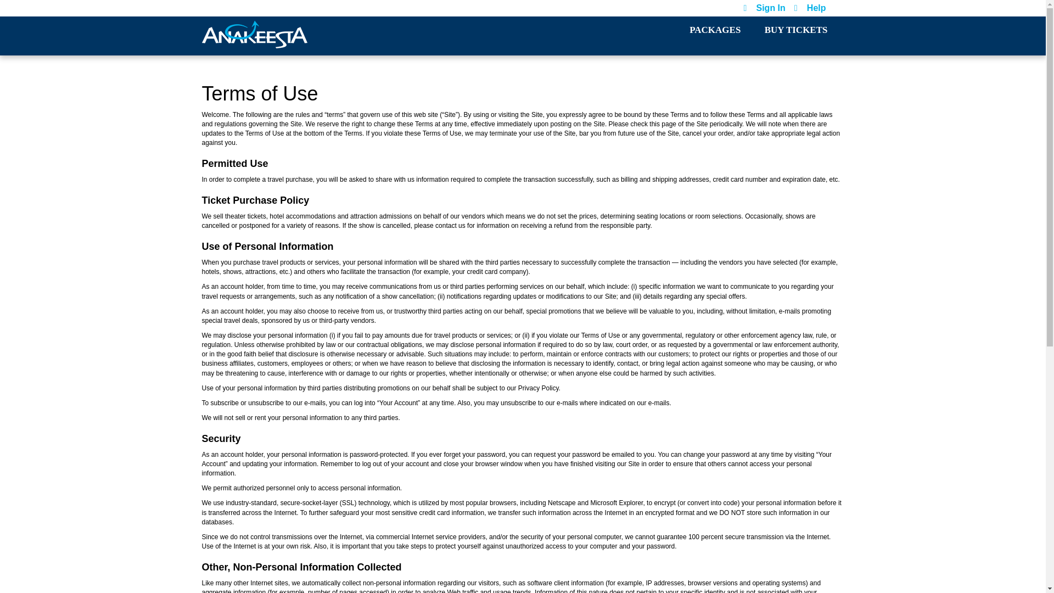 This screenshot has height=593, width=1054. I want to click on PACKAGES, so click(715, 31).